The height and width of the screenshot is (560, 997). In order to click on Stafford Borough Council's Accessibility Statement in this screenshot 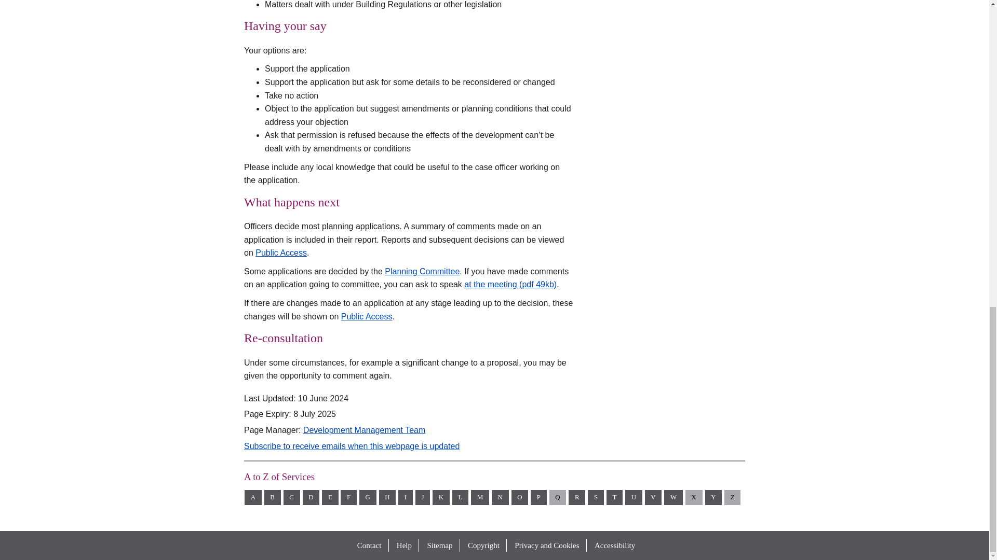, I will do `click(614, 545)`.